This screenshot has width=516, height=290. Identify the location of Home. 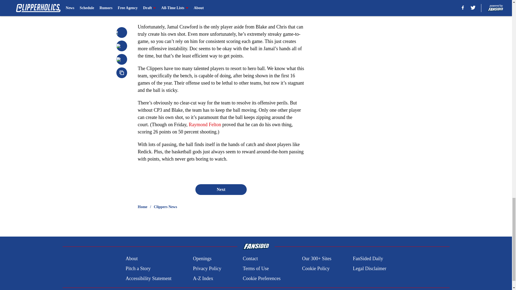
(142, 207).